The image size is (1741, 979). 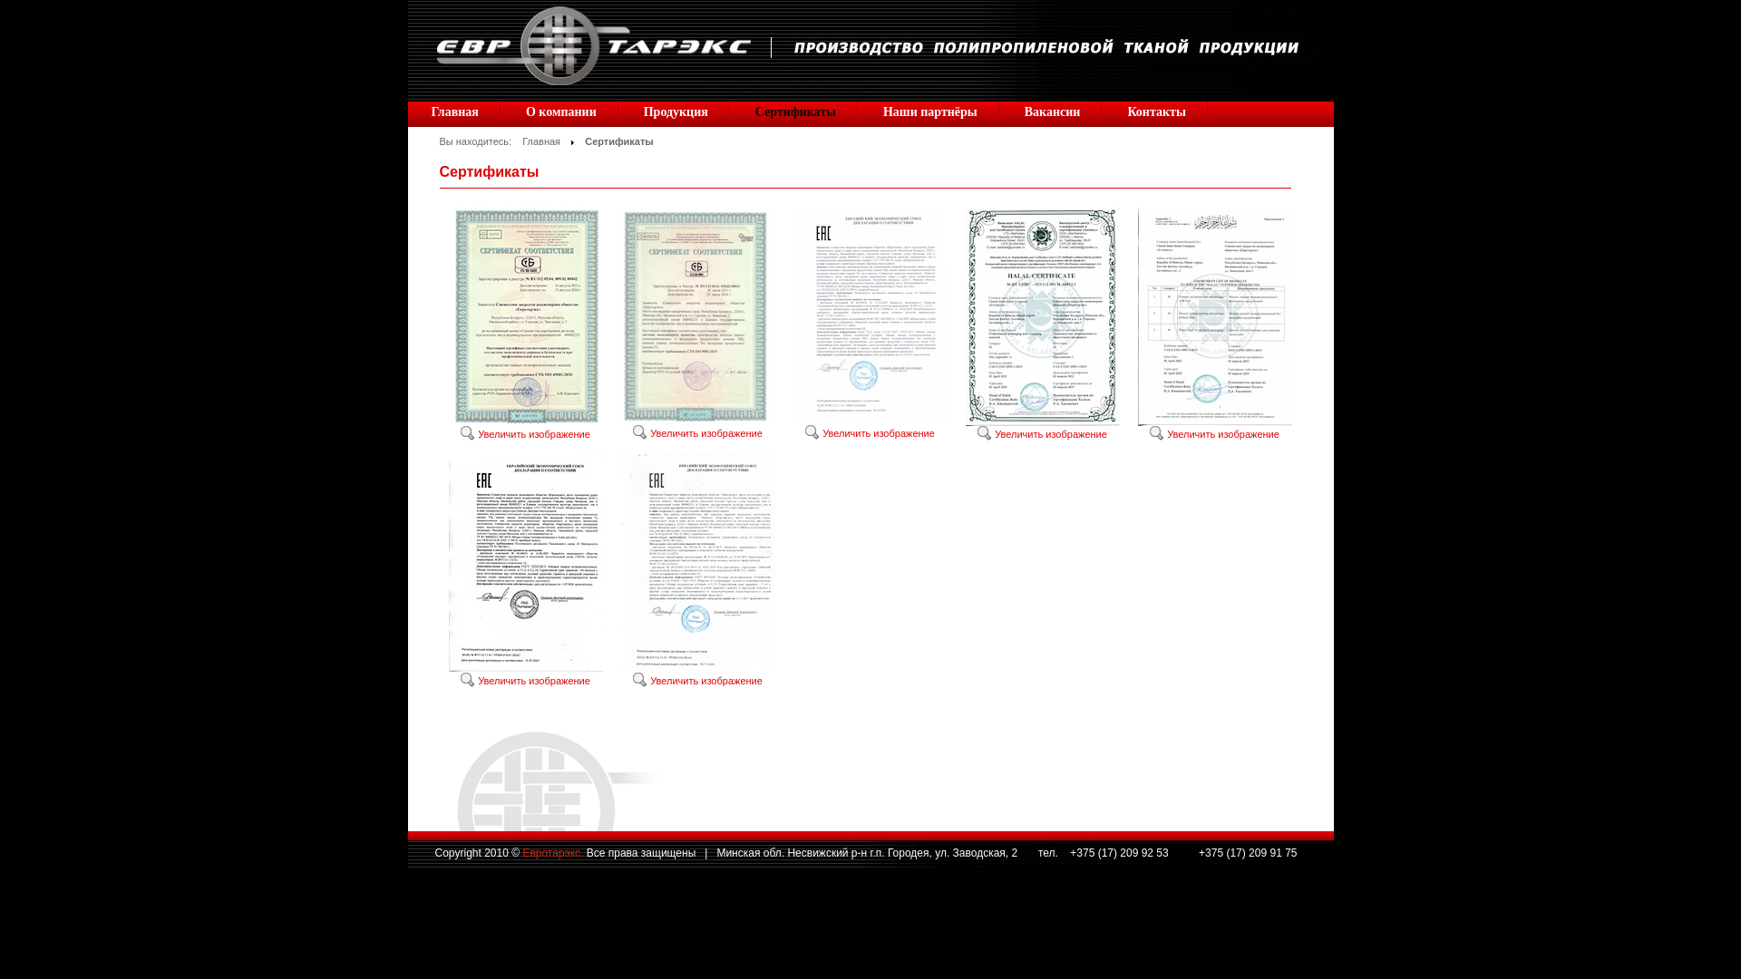 What do you see at coordinates (1121, 853) in the screenshot?
I see `+375 (17) 209 92 53` at bounding box center [1121, 853].